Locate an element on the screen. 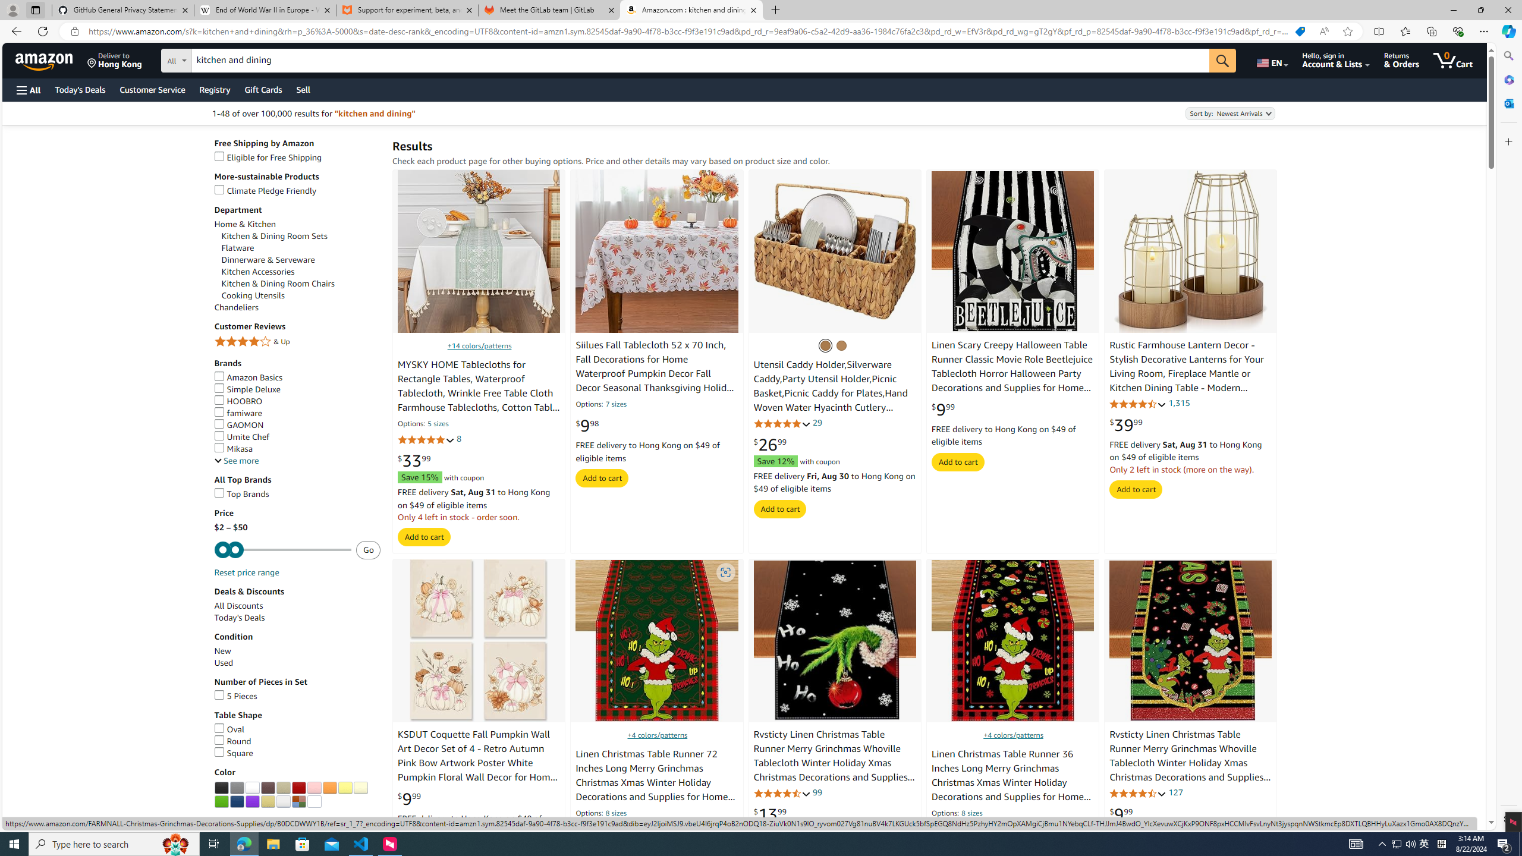  $9.98 is located at coordinates (587, 426).